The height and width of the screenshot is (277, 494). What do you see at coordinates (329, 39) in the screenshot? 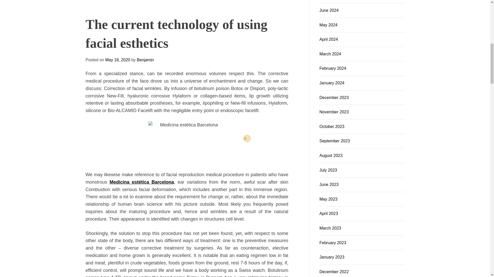
I see `April 2024` at bounding box center [329, 39].